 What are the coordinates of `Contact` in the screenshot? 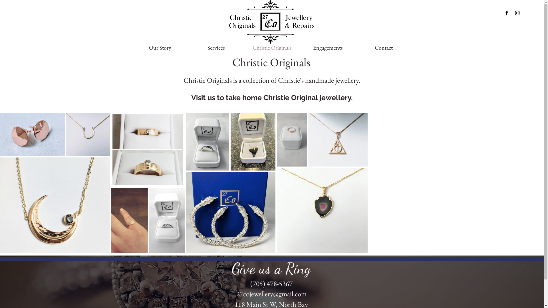 It's located at (384, 47).